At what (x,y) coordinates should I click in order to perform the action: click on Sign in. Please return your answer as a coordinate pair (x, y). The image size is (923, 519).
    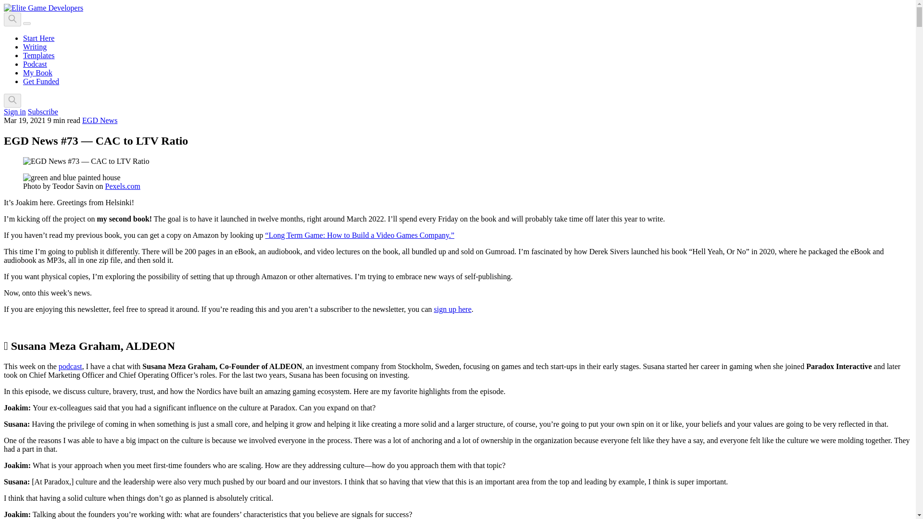
    Looking at the image, I should click on (14, 111).